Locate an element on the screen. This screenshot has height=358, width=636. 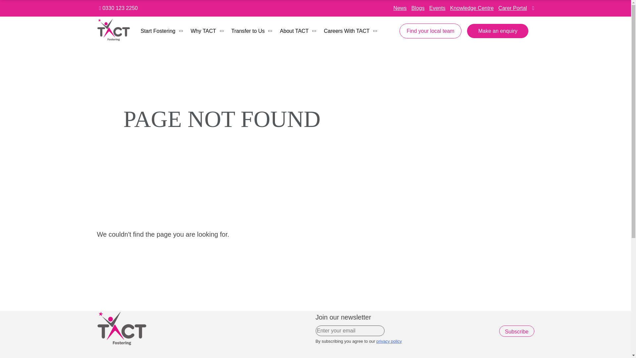
News is located at coordinates (400, 8).